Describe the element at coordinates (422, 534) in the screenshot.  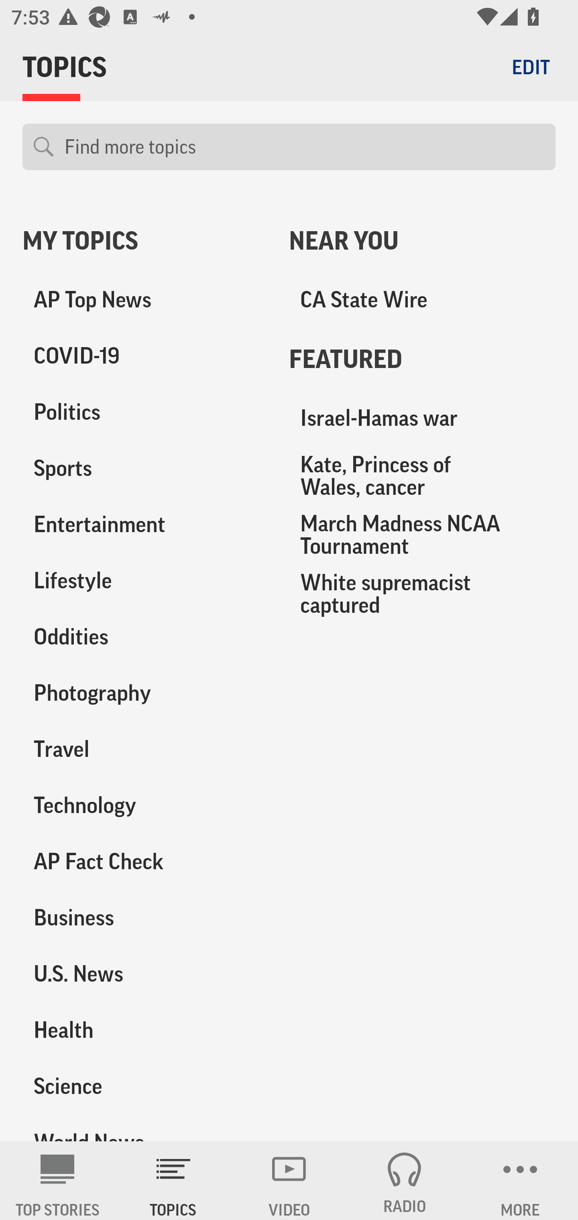
I see `March Madness NCAA Tournament` at that location.